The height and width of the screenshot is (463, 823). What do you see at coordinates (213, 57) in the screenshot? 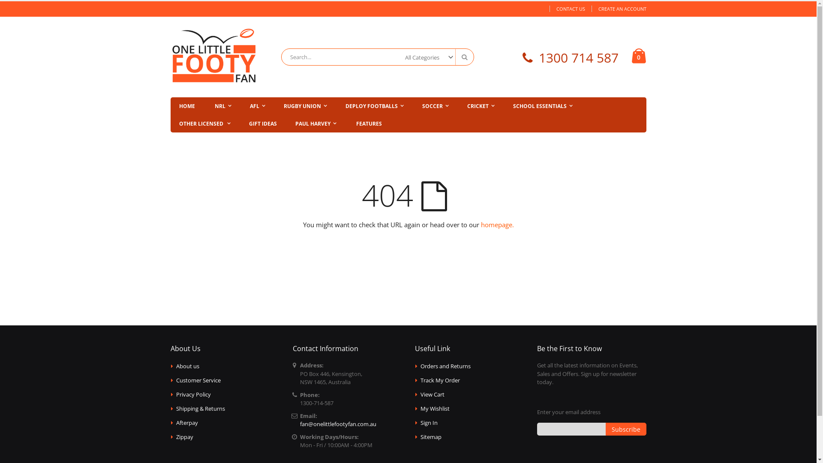
I see `One Little Footy Fan` at bounding box center [213, 57].